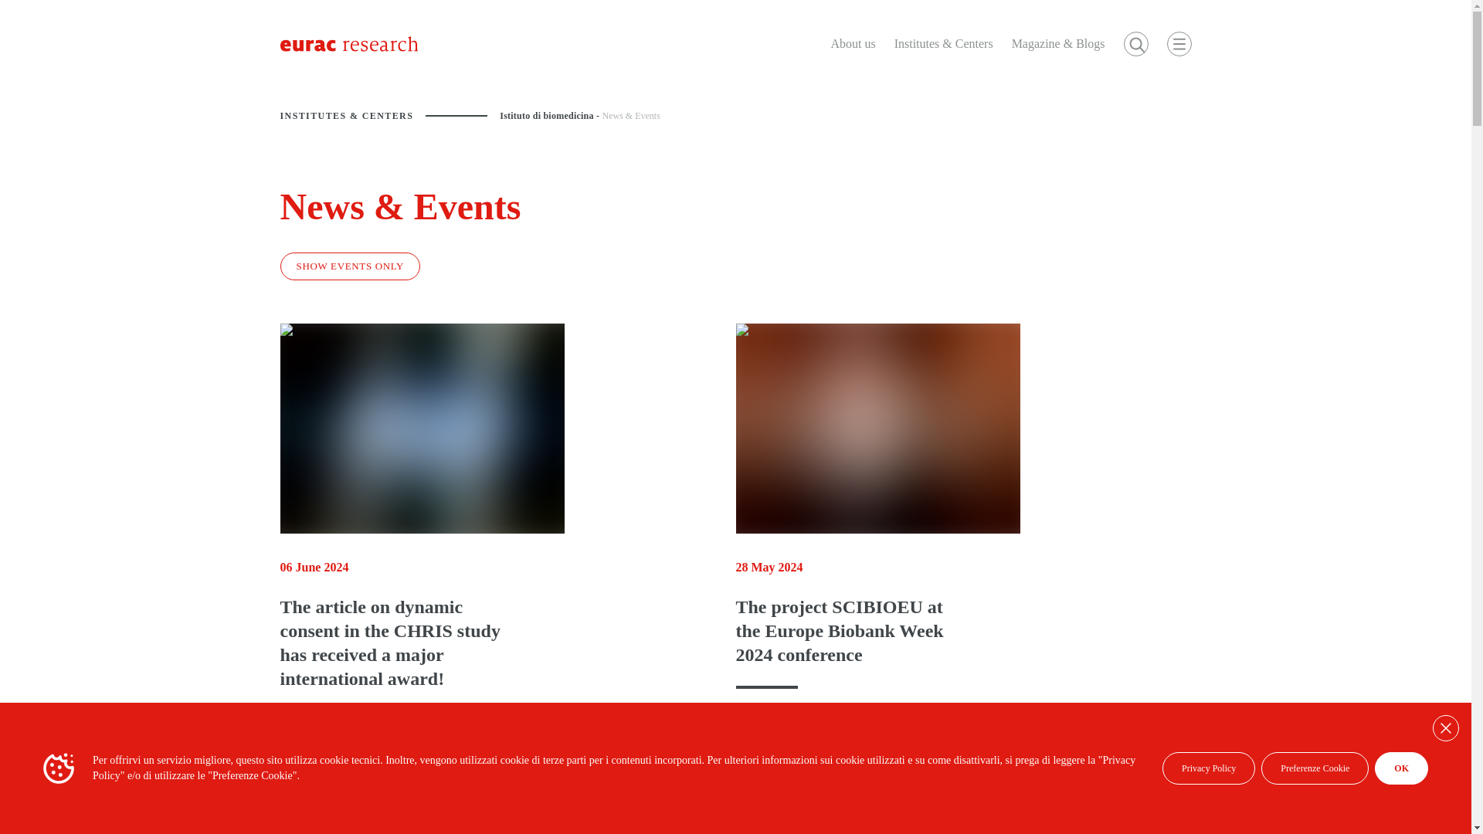 The image size is (1483, 834). Describe the element at coordinates (317, 792) in the screenshot. I see `Institute` at that location.